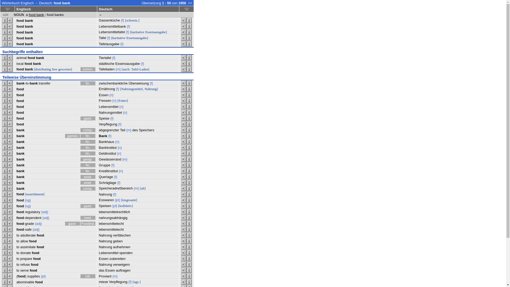 This screenshot has height=287, width=510. Describe the element at coordinates (104, 95) in the screenshot. I see `Essen` at that location.